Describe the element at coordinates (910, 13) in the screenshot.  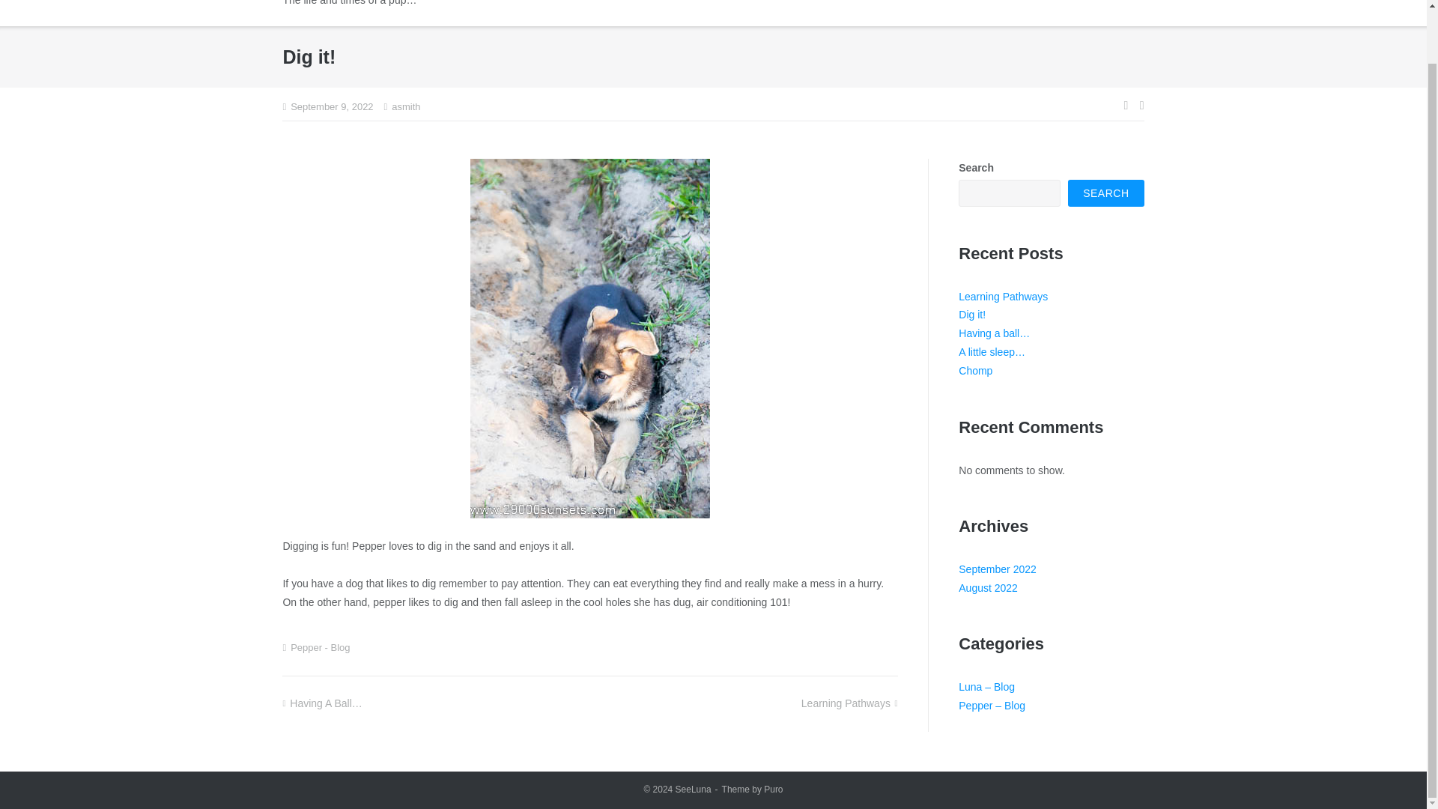
I see `Books and Videos` at that location.